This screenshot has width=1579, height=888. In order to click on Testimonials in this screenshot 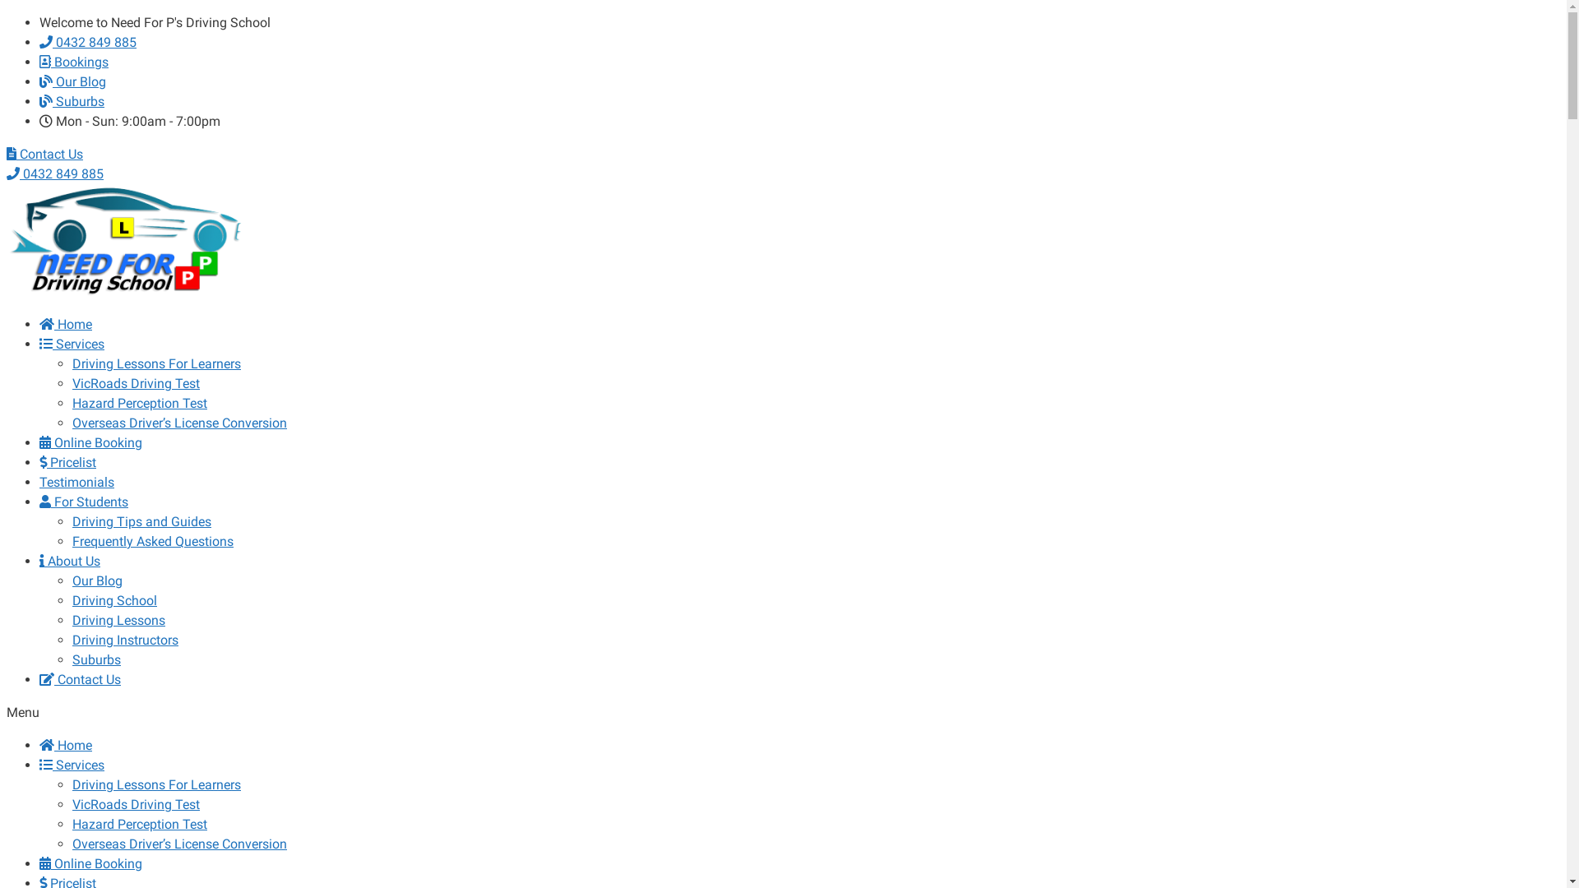, I will do `click(77, 482)`.